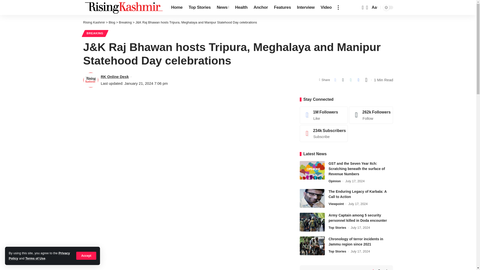  What do you see at coordinates (306, 7) in the screenshot?
I see `Interview` at bounding box center [306, 7].